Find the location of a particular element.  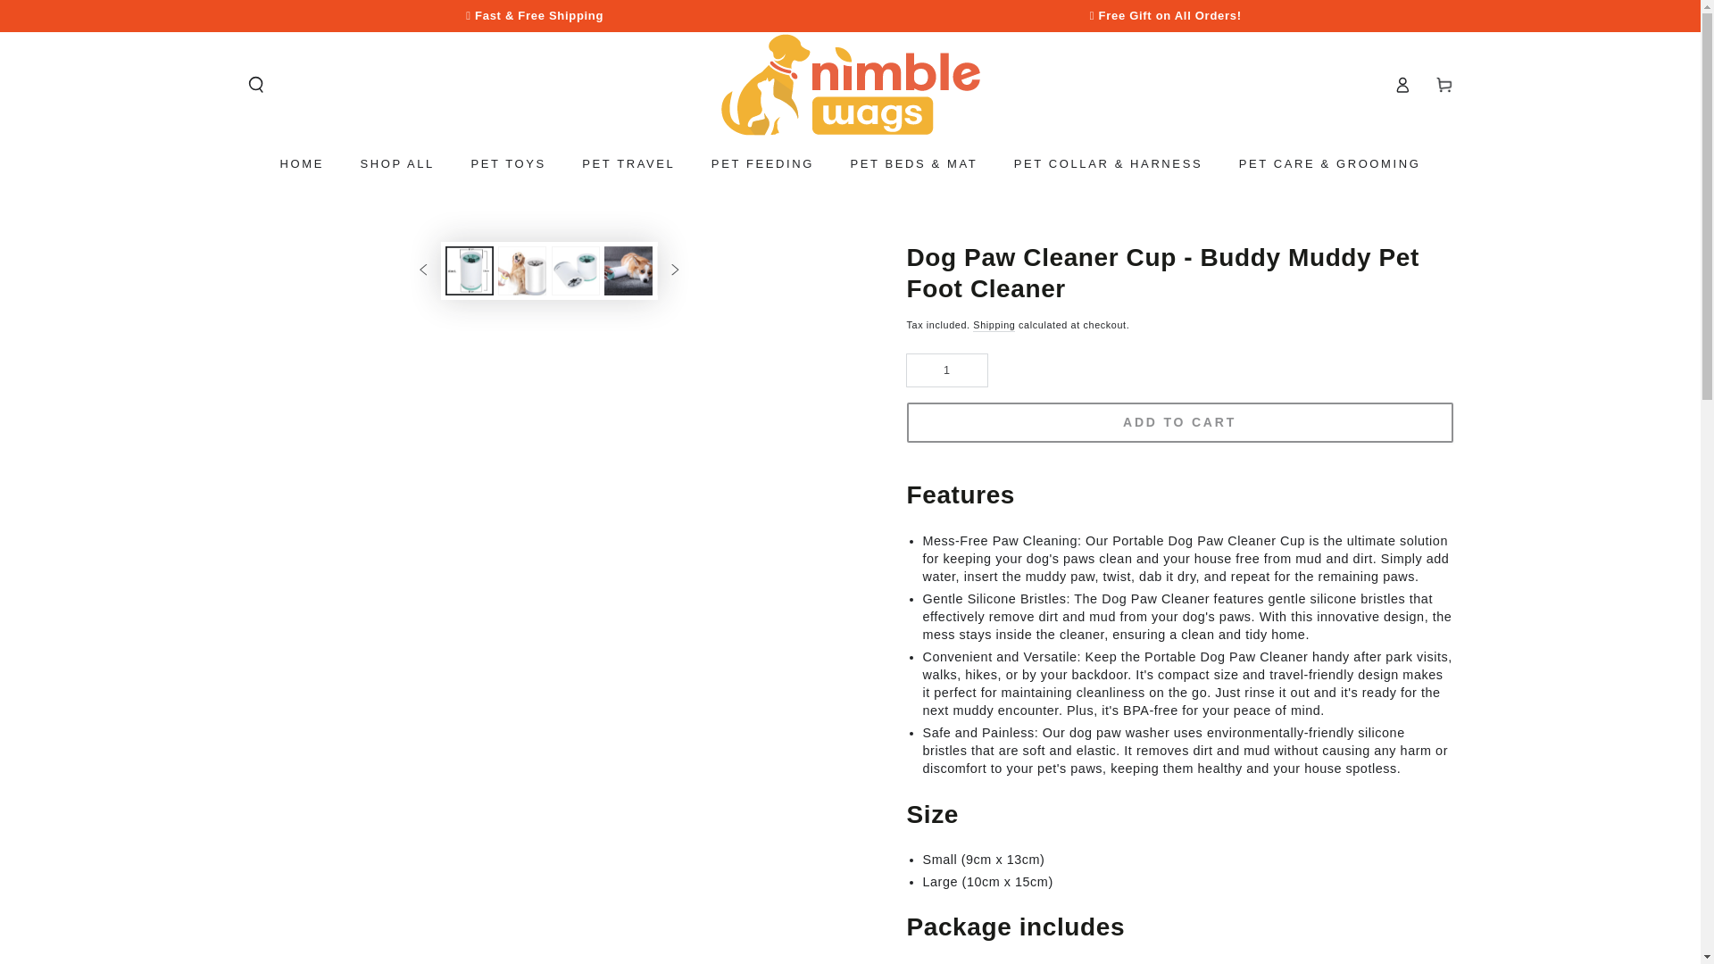

PET TRAVEL is located at coordinates (628, 164).